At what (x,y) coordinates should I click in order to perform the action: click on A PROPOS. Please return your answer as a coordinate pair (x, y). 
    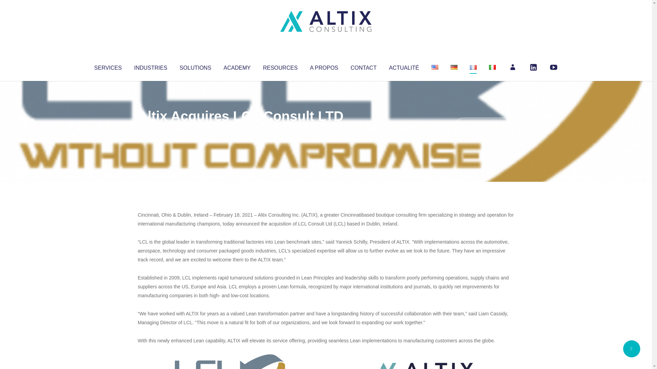
    Looking at the image, I should click on (324, 66).